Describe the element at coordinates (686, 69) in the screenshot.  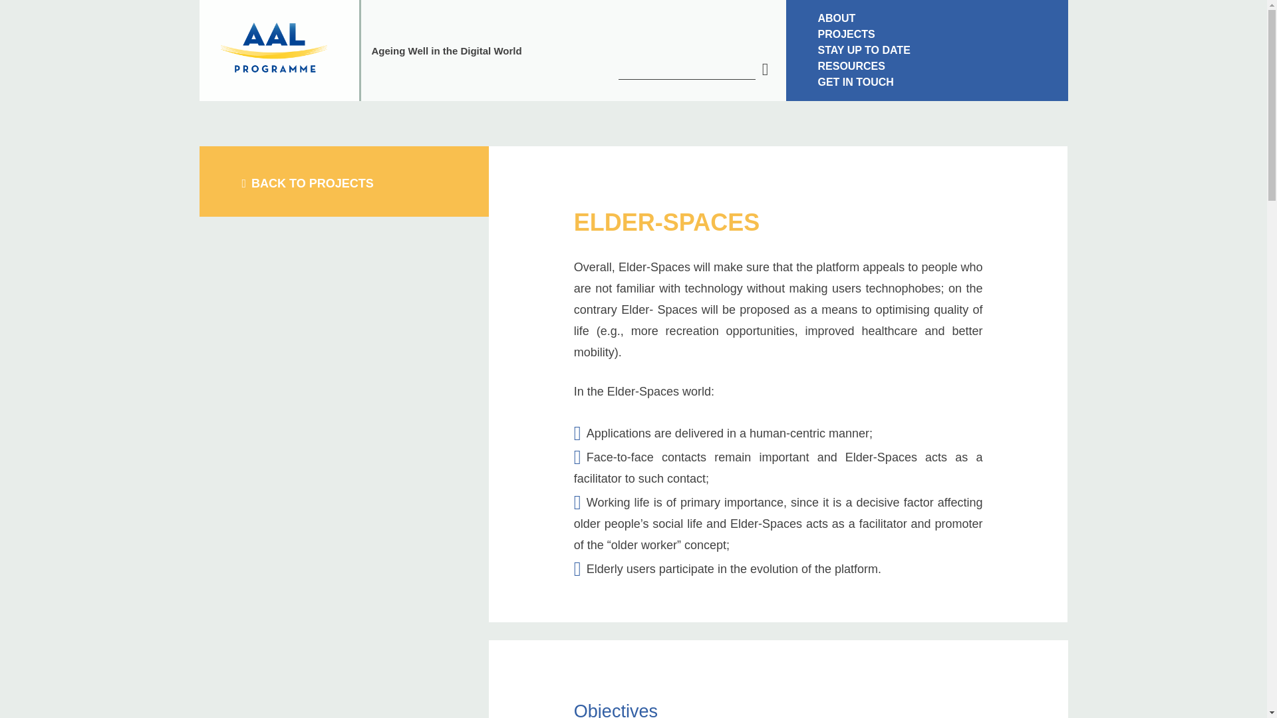
I see `Search for:` at that location.